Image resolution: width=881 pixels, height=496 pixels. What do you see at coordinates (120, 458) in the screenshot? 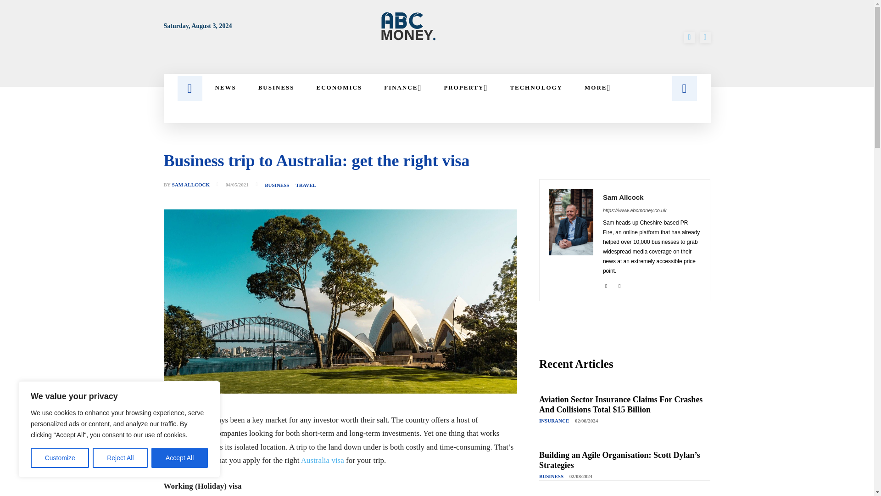
I see `Reject All` at bounding box center [120, 458].